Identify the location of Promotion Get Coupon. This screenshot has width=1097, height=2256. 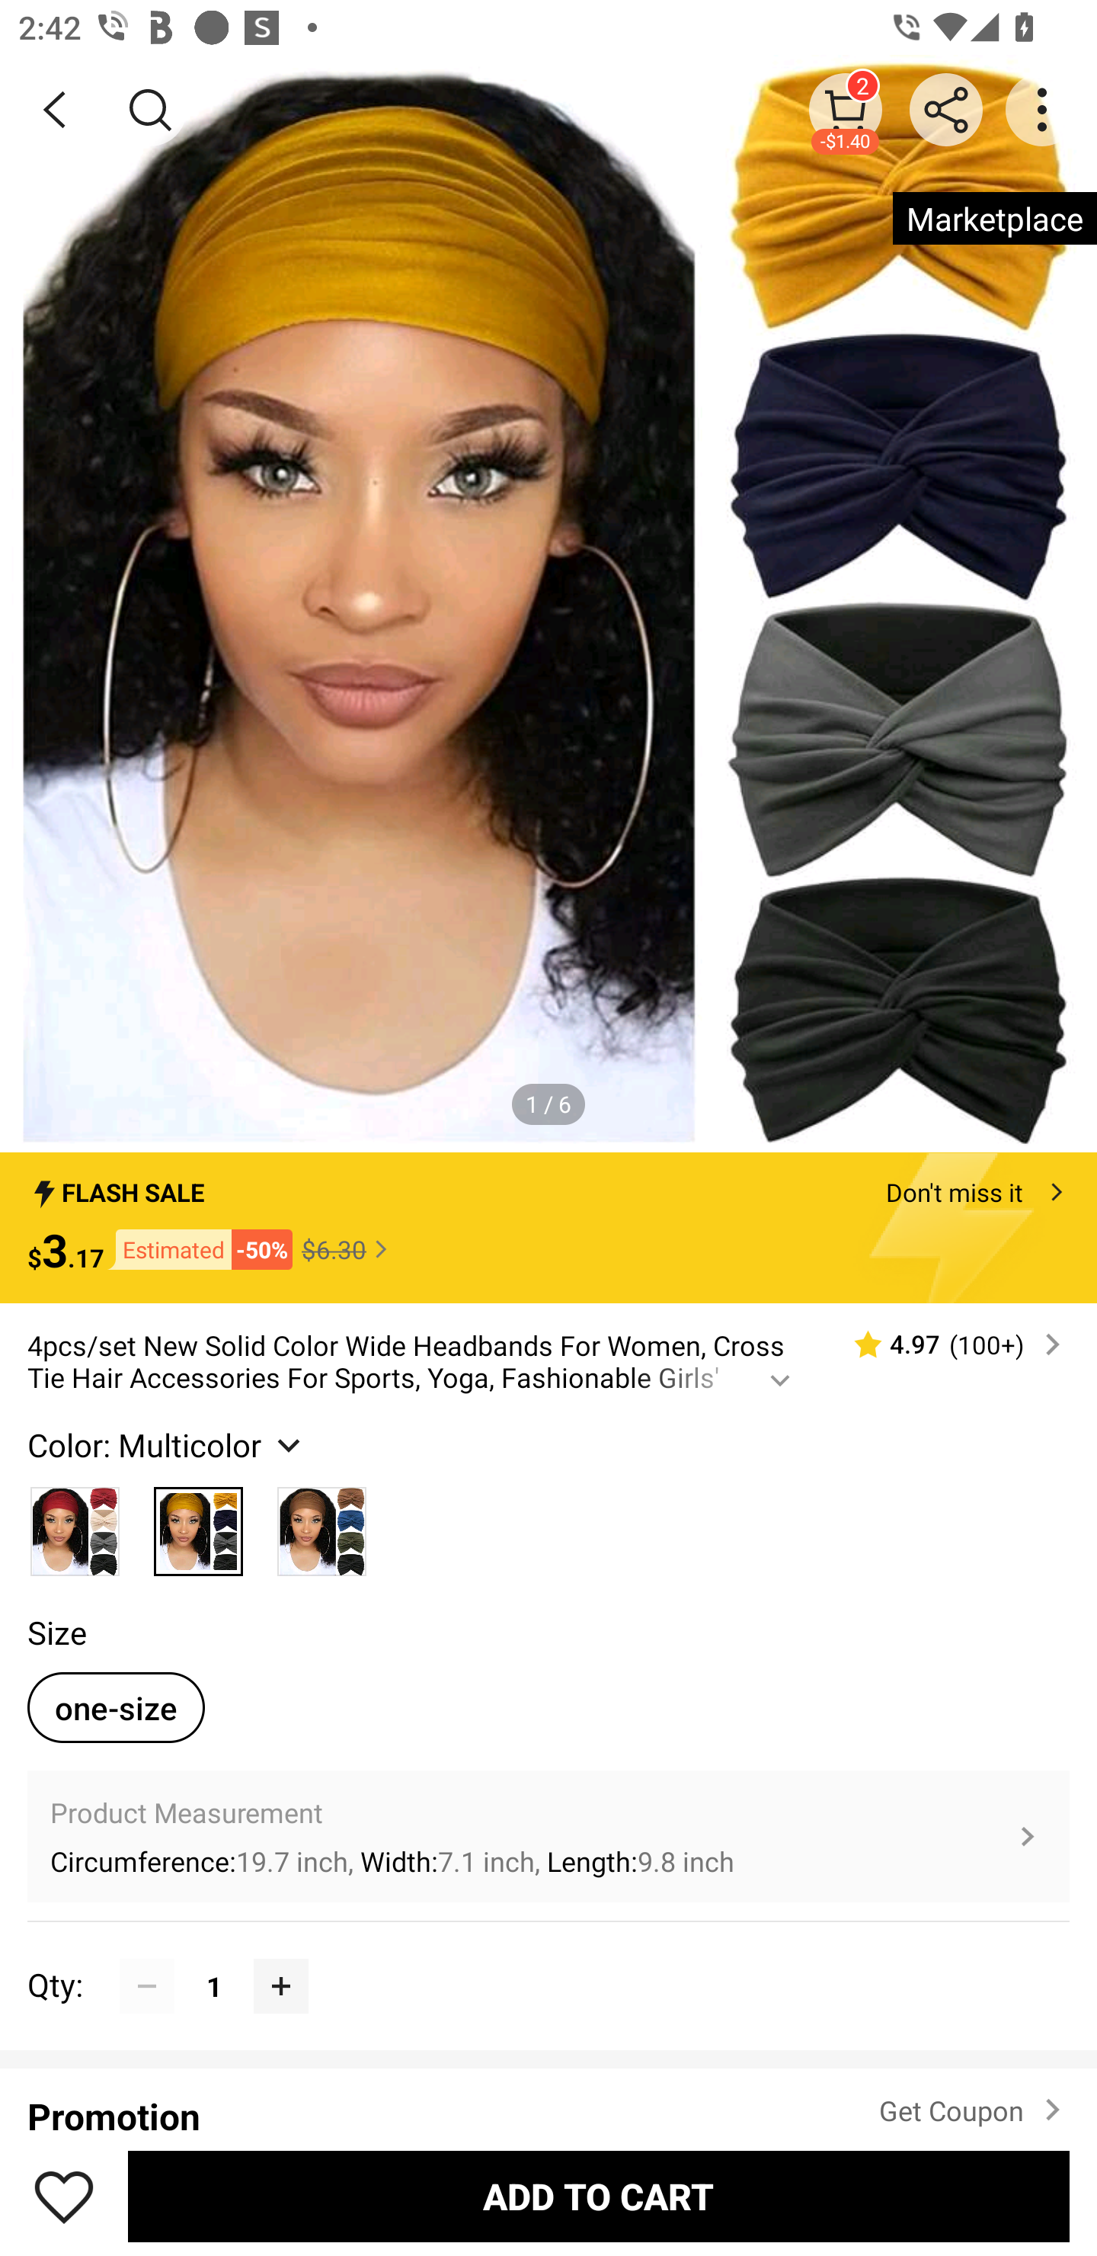
(548, 2102).